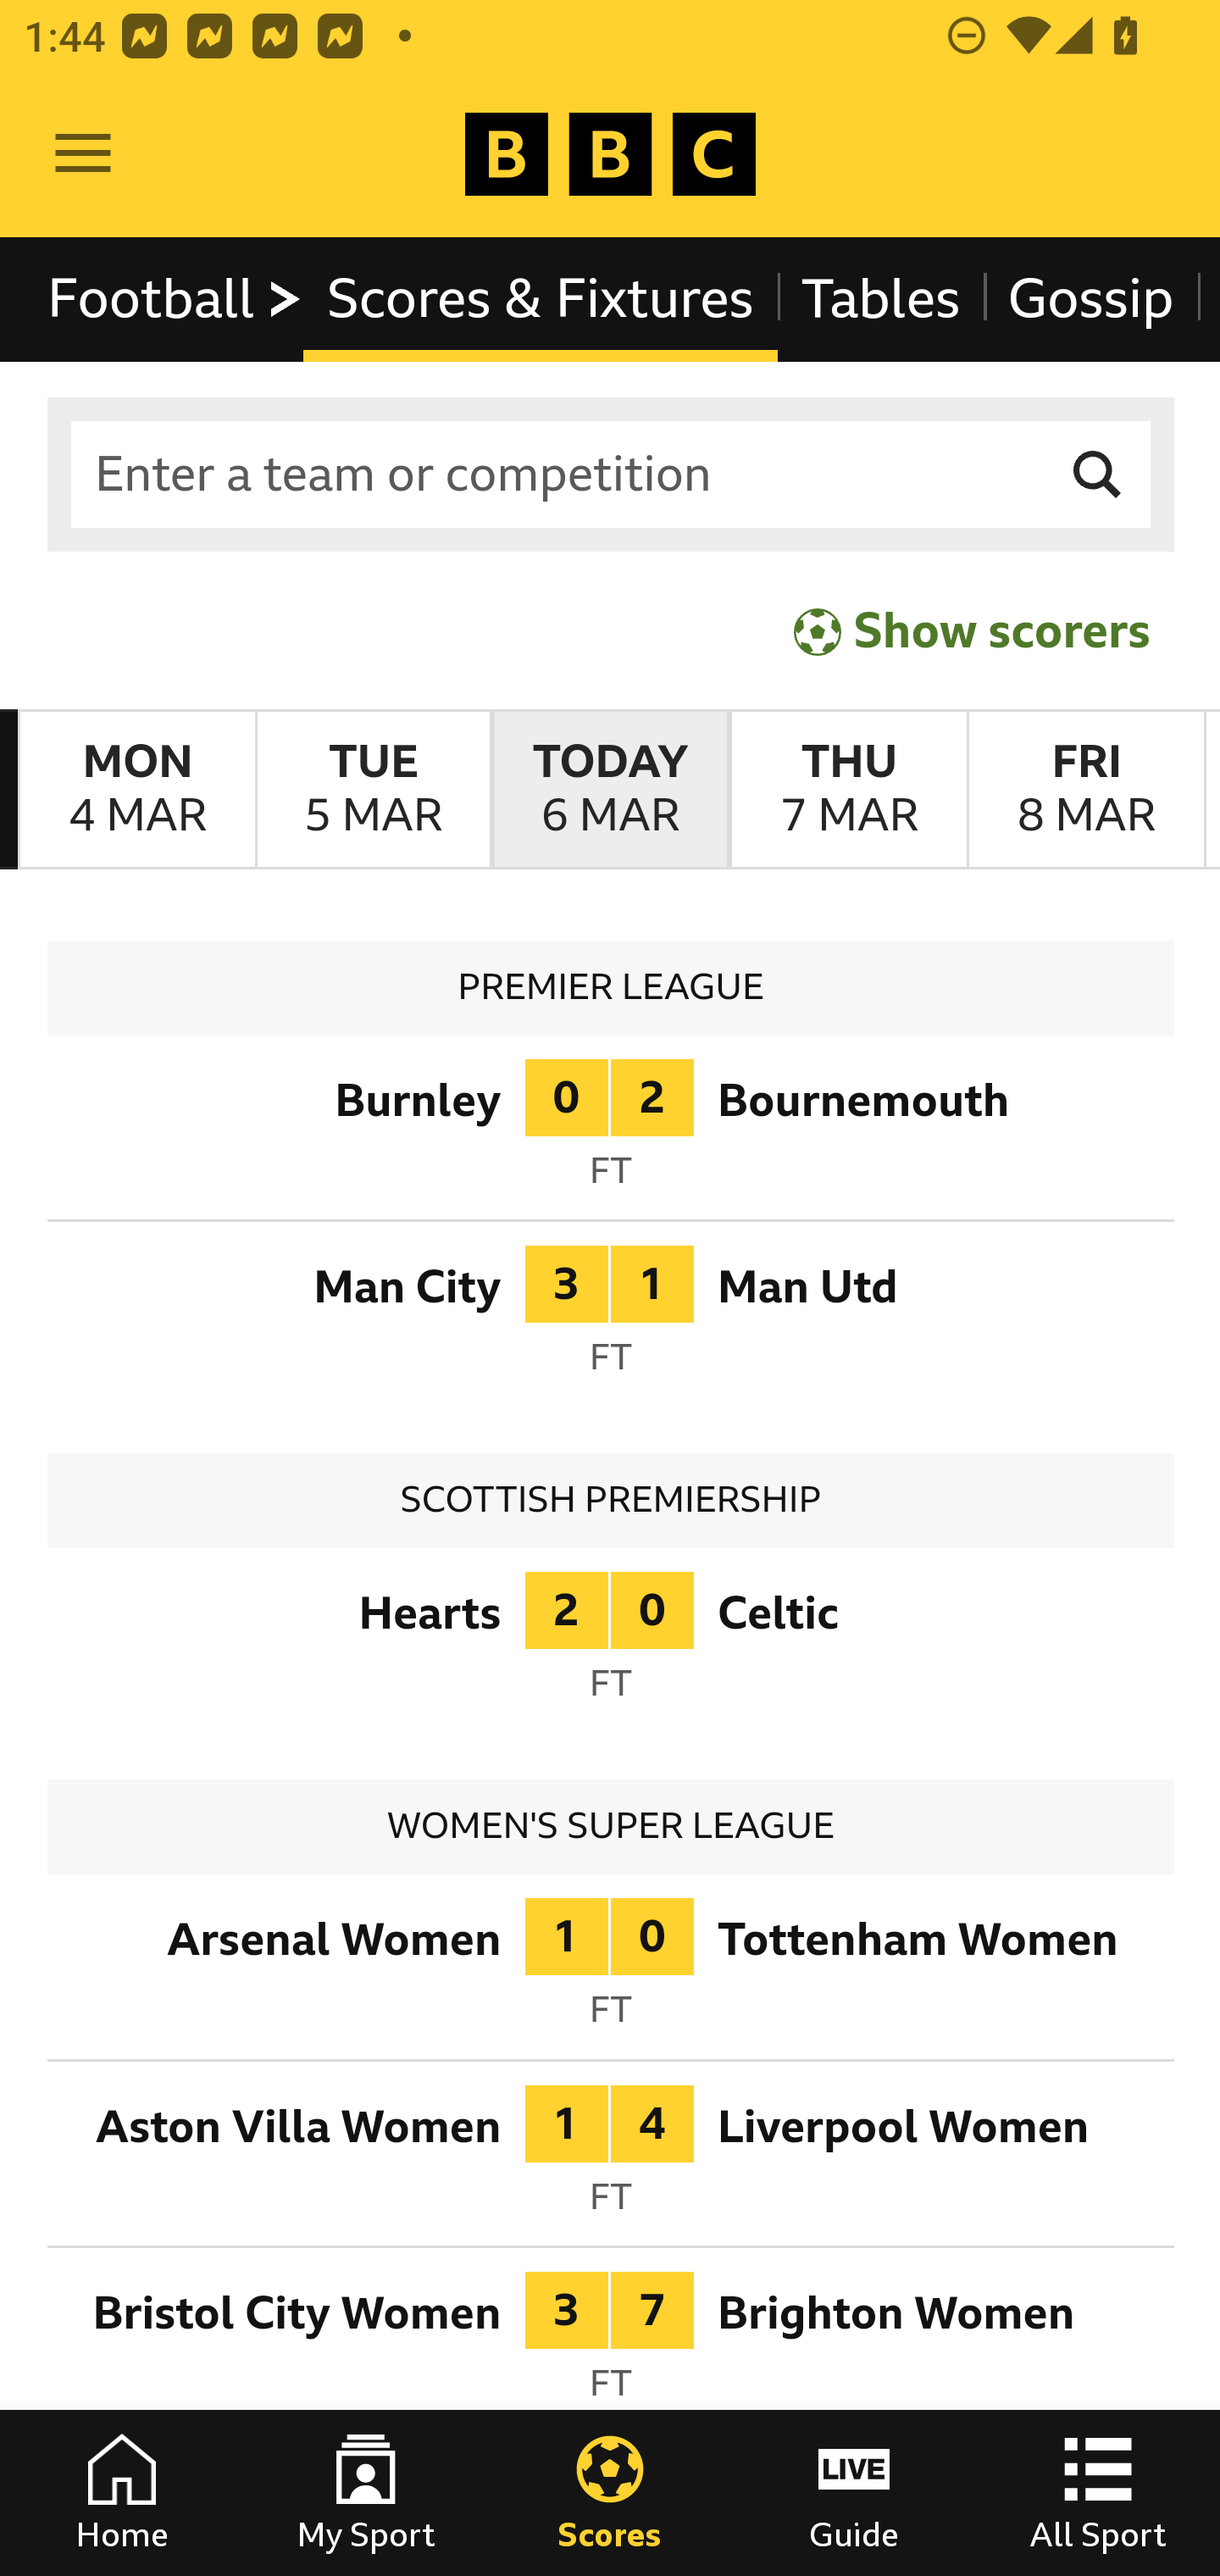  What do you see at coordinates (541, 298) in the screenshot?
I see `Scores & Fixtures` at bounding box center [541, 298].